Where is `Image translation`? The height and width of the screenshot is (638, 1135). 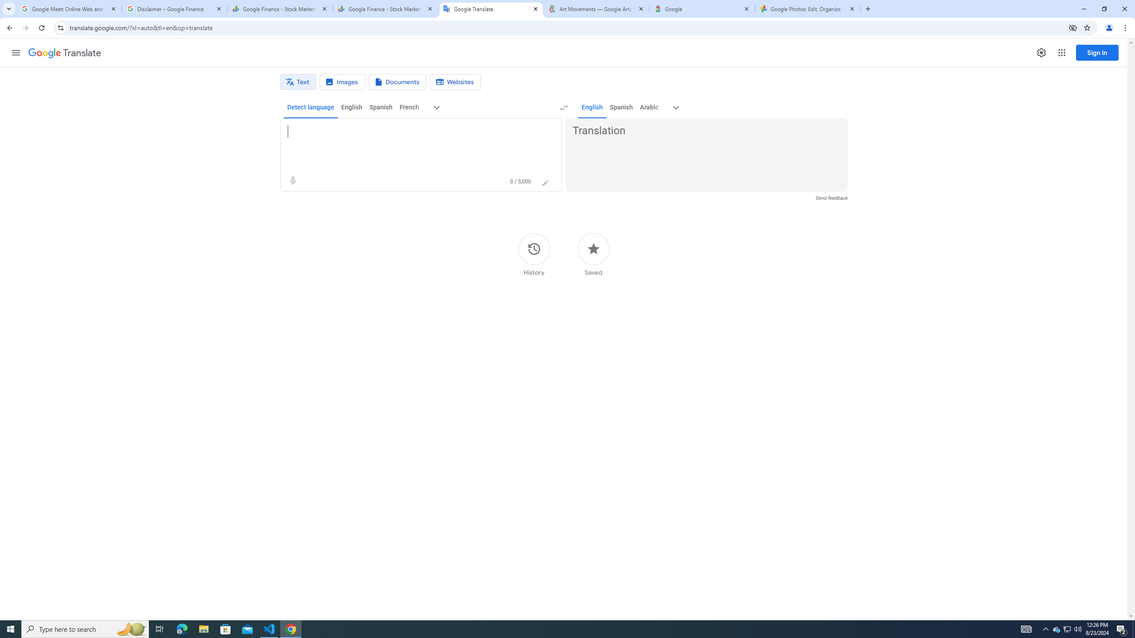
Image translation is located at coordinates (342, 82).